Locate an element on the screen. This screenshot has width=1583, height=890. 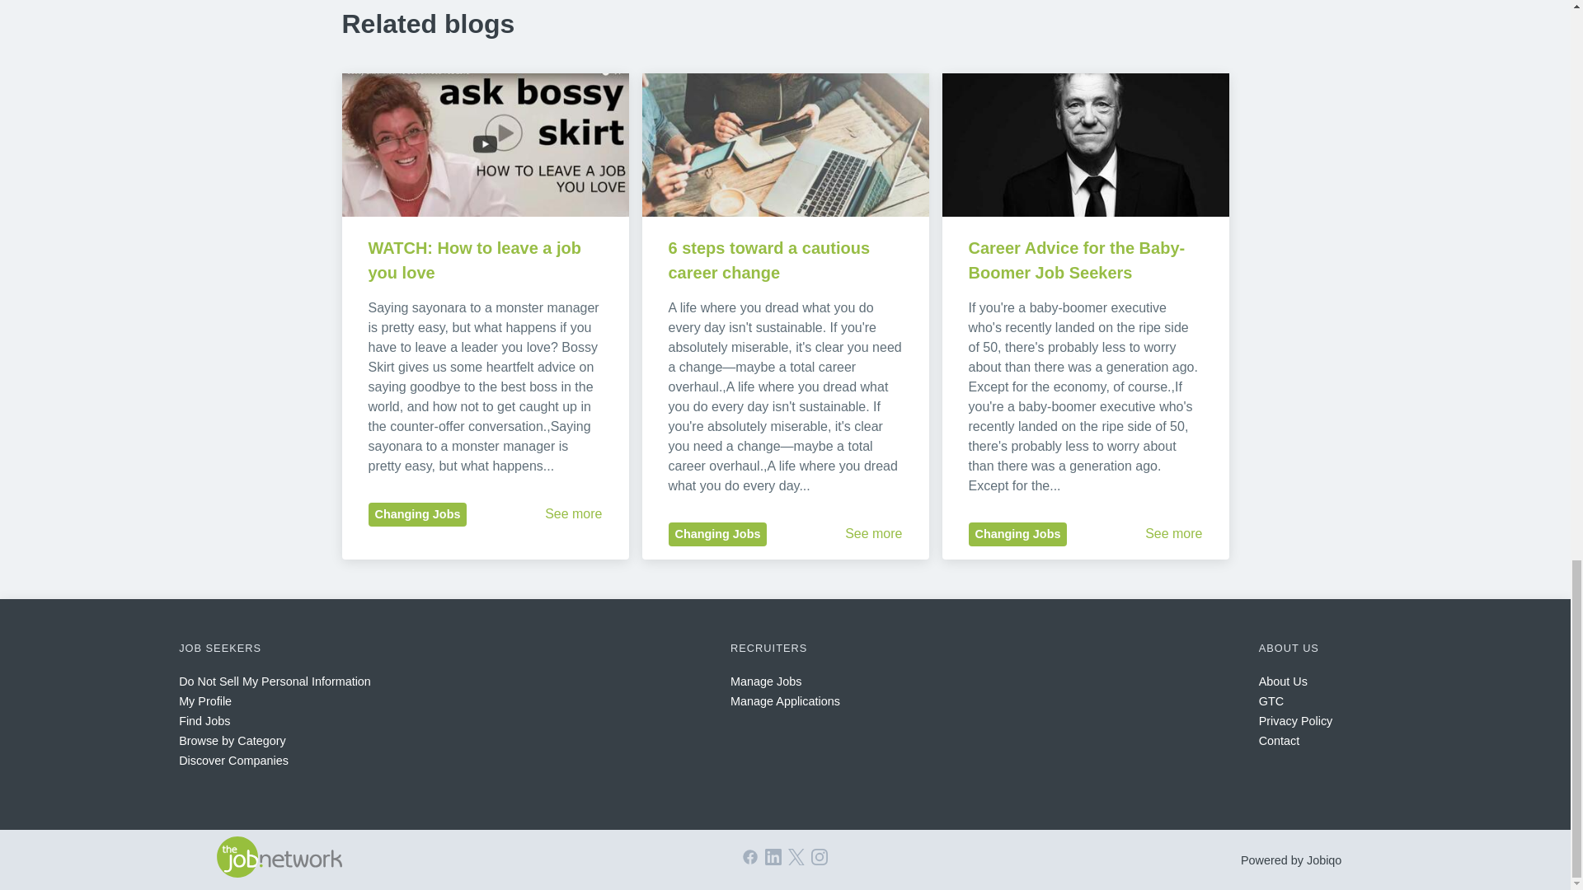
See more is located at coordinates (572, 513).